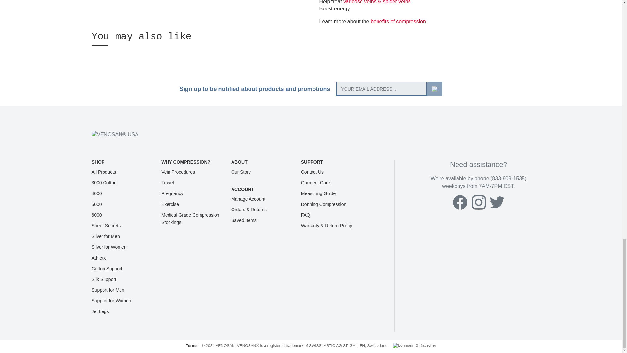 This screenshot has height=353, width=627. Describe the element at coordinates (460, 202) in the screenshot. I see `Facebook` at that location.